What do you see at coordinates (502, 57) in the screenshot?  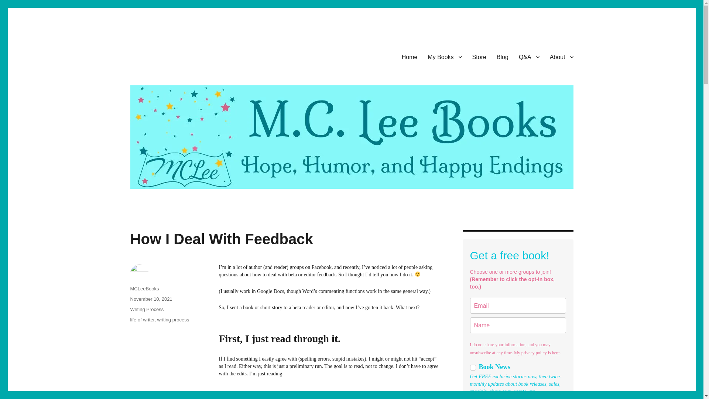 I see `Blog` at bounding box center [502, 57].